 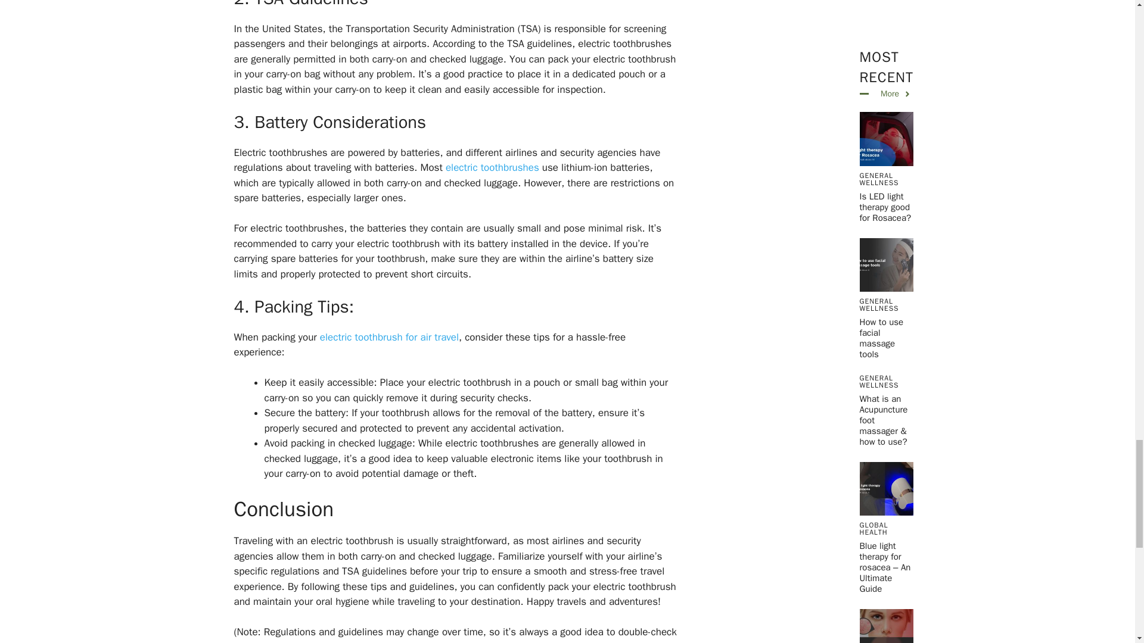 I want to click on electric toothbrush for air travel, so click(x=389, y=337).